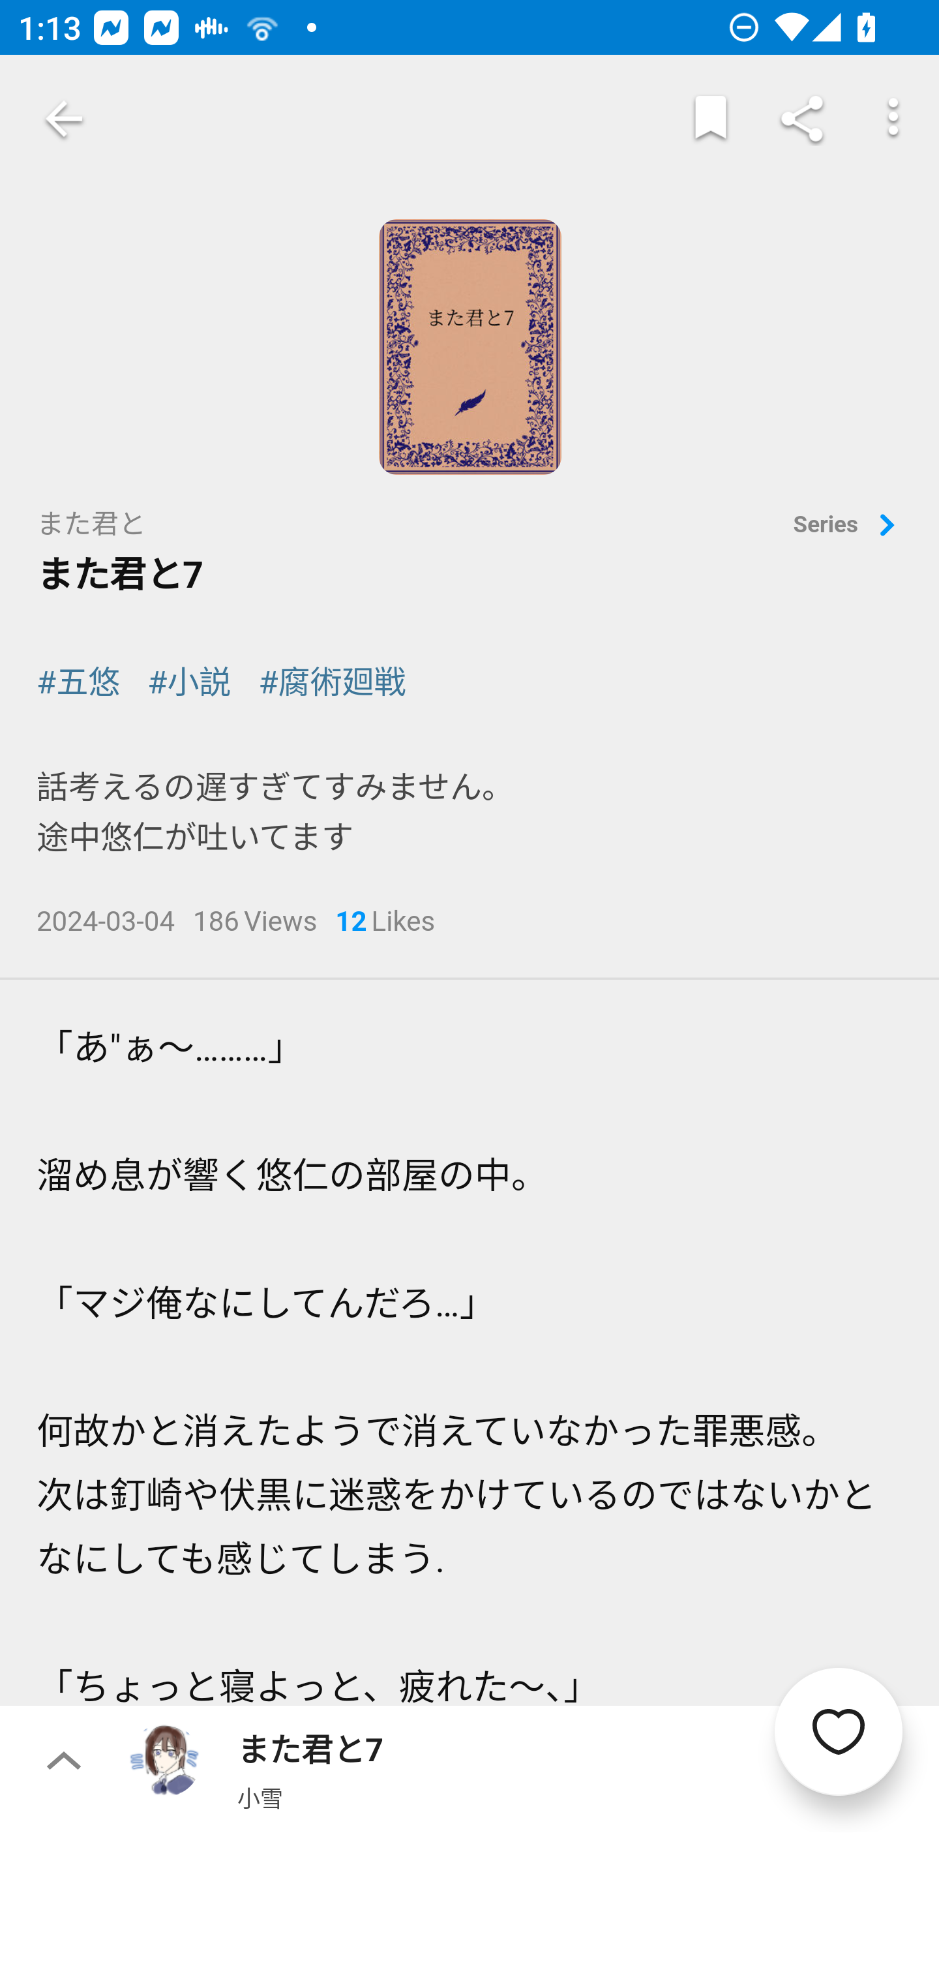 The width and height of the screenshot is (939, 1983). What do you see at coordinates (189, 683) in the screenshot?
I see `#小説` at bounding box center [189, 683].